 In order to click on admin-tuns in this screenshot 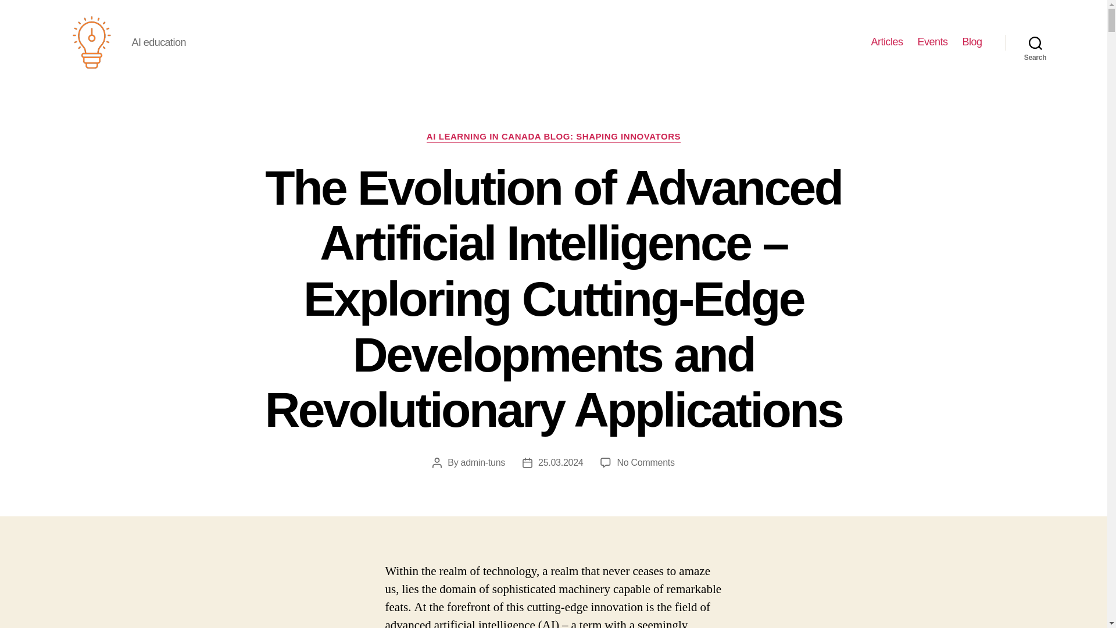, I will do `click(482, 462)`.